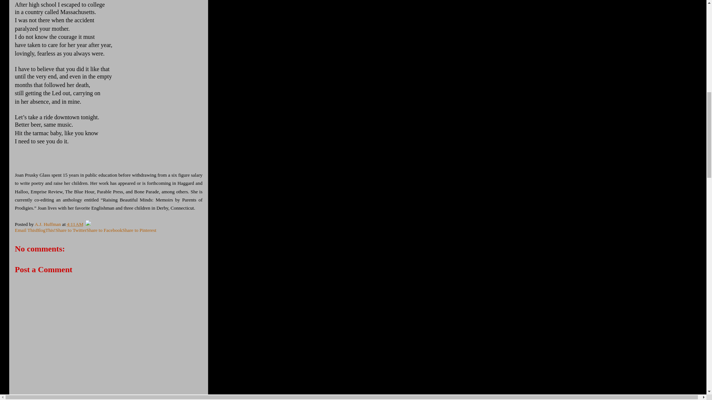 The height and width of the screenshot is (400, 712). Describe the element at coordinates (88, 224) in the screenshot. I see `Edit Post` at that location.